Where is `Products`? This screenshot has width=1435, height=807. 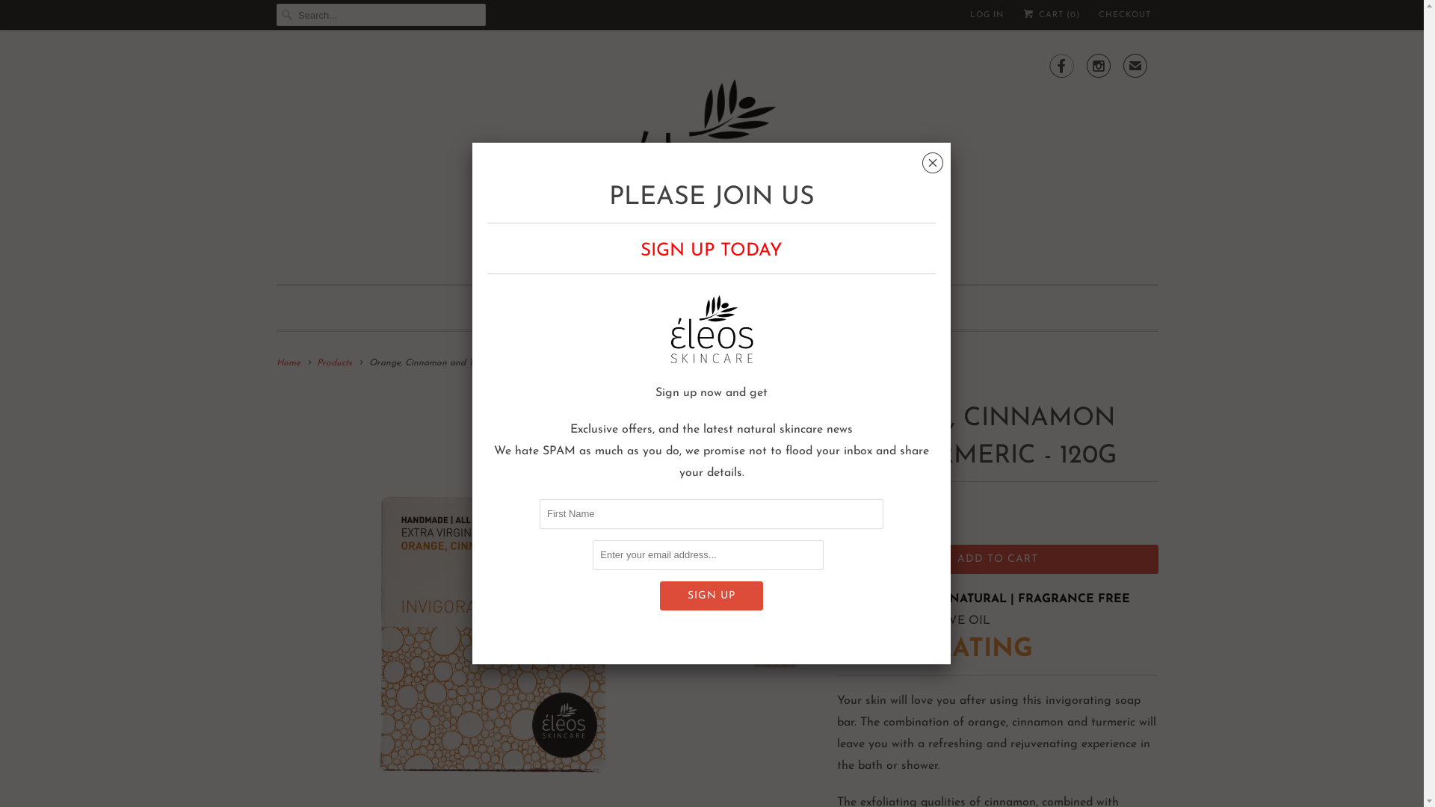
Products is located at coordinates (335, 363).